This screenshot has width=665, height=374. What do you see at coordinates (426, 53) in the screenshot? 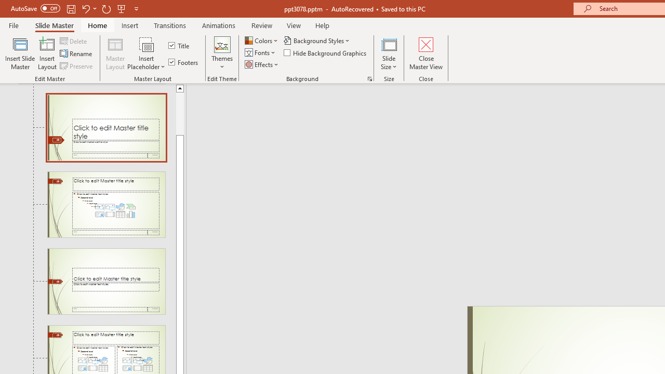
I see `Close Master View` at bounding box center [426, 53].